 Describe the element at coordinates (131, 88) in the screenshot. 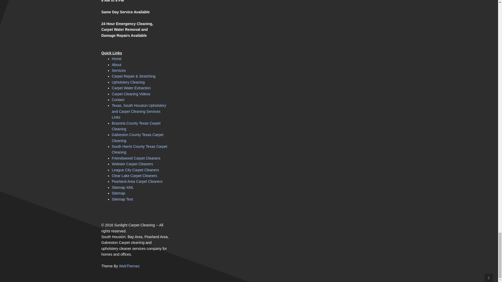

I see `Carpet Water Extraction` at that location.